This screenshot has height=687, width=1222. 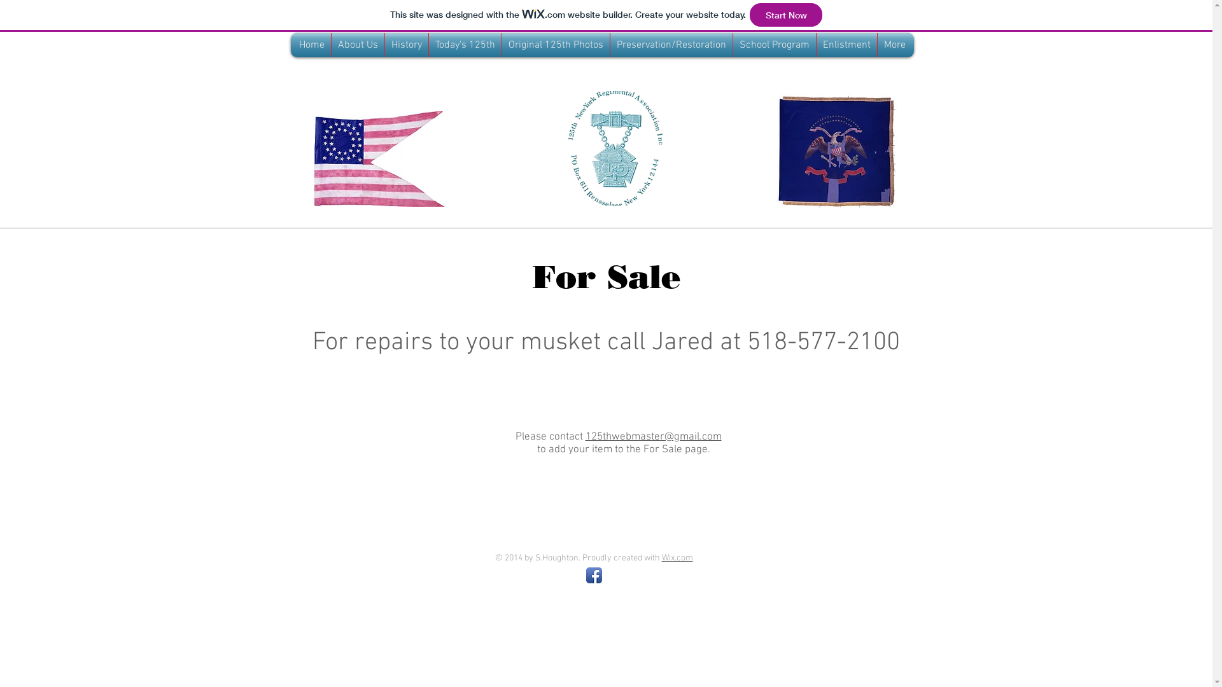 What do you see at coordinates (406, 45) in the screenshot?
I see `History` at bounding box center [406, 45].